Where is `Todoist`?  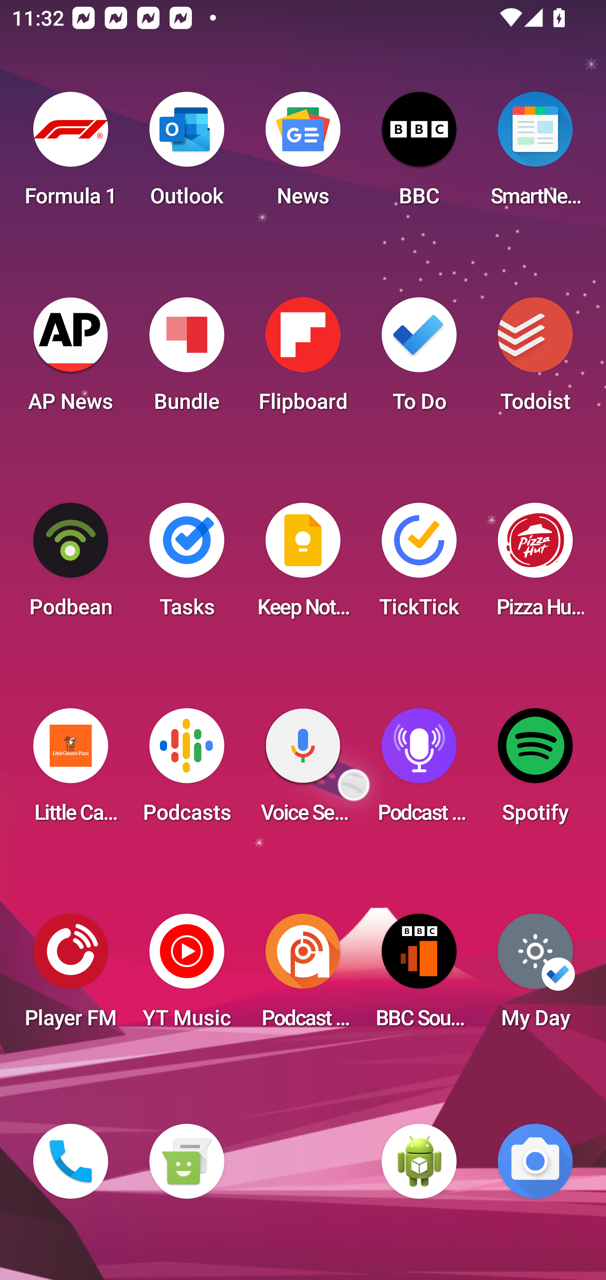 Todoist is located at coordinates (535, 360).